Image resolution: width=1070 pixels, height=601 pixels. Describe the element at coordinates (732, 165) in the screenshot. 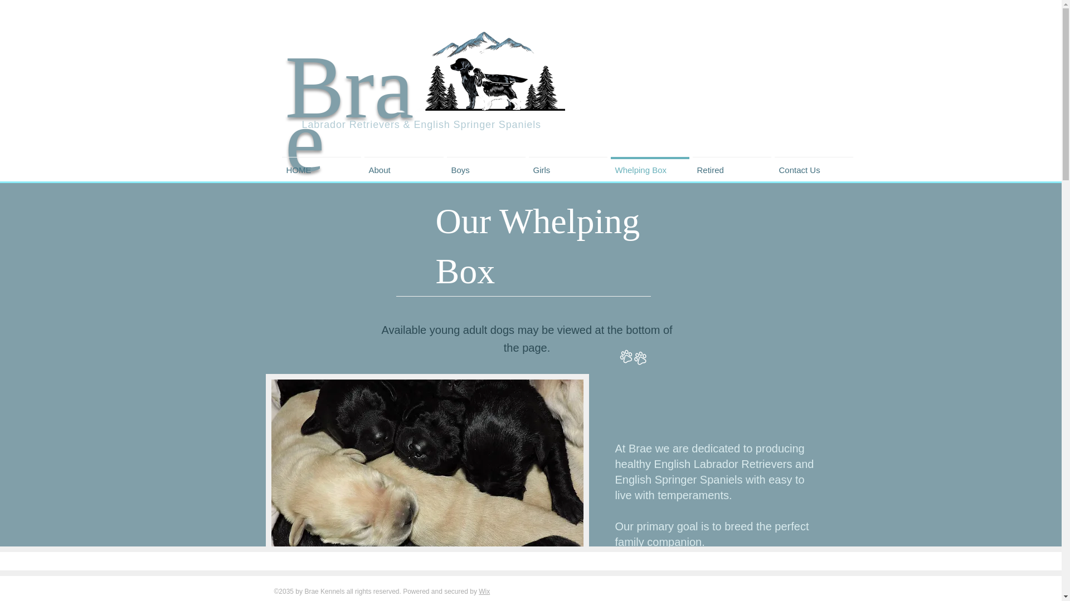

I see `Retired` at that location.